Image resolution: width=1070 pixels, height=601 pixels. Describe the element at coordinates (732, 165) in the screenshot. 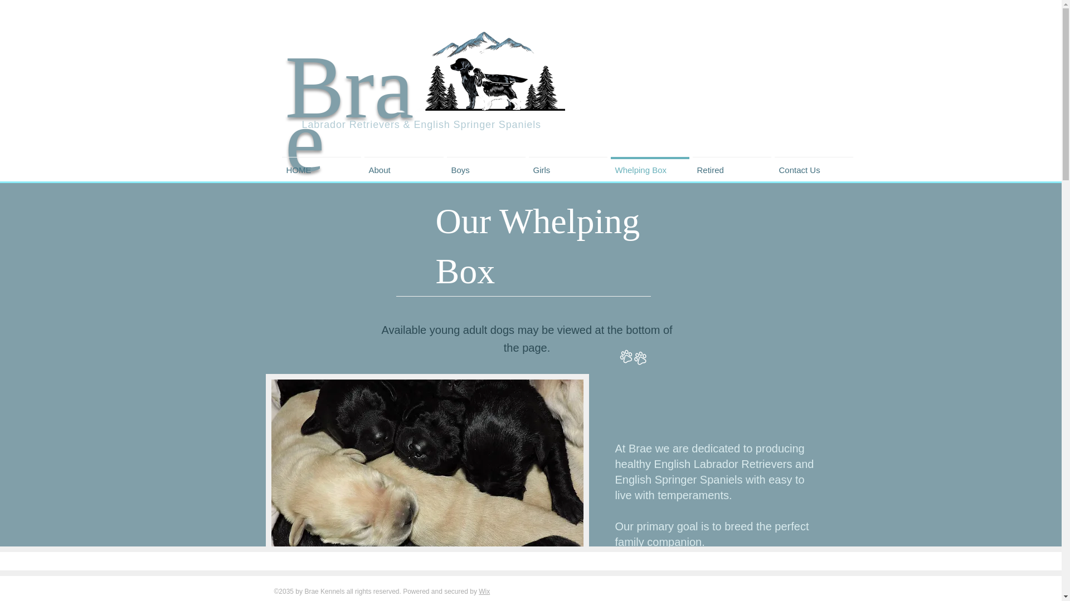

I see `Retired` at that location.